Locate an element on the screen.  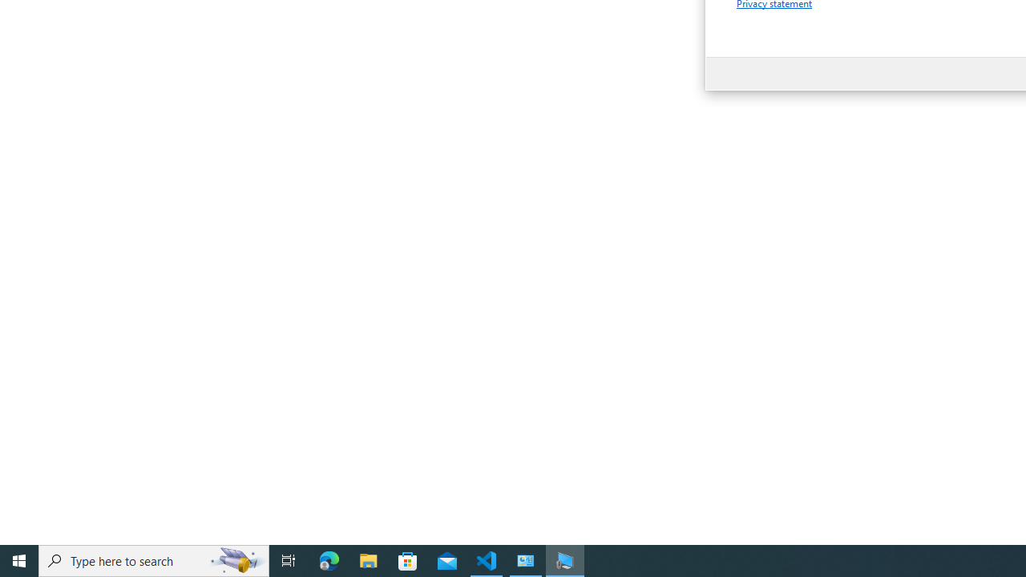
Microsoft Store is located at coordinates (408, 561).